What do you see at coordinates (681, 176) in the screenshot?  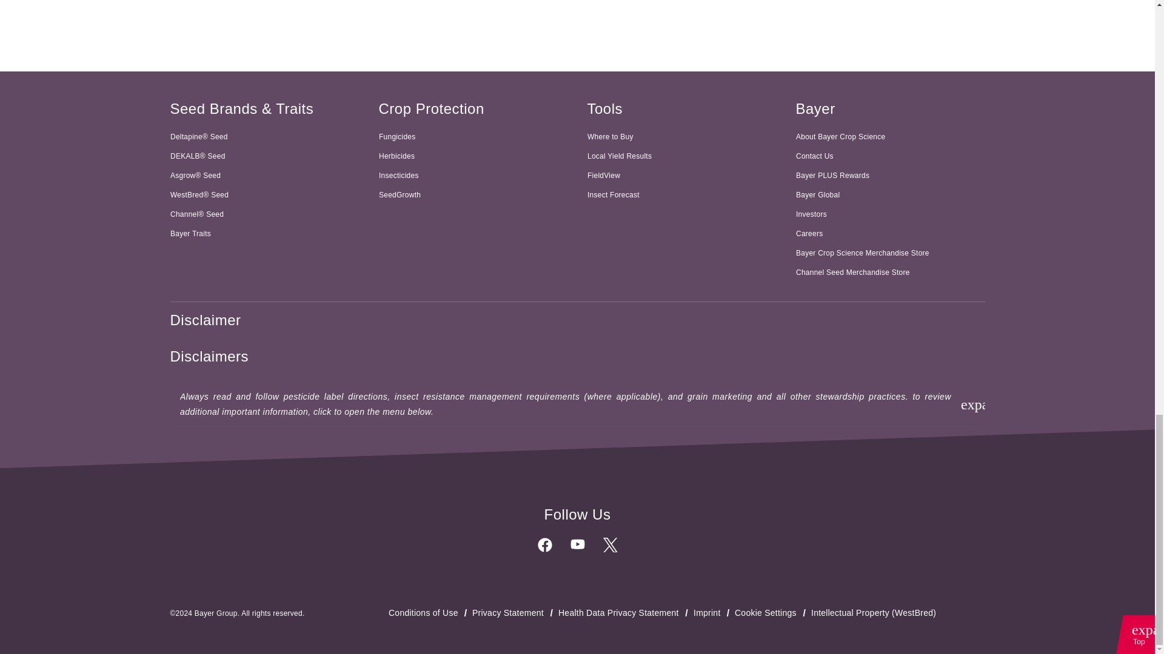 I see `FieldView` at bounding box center [681, 176].